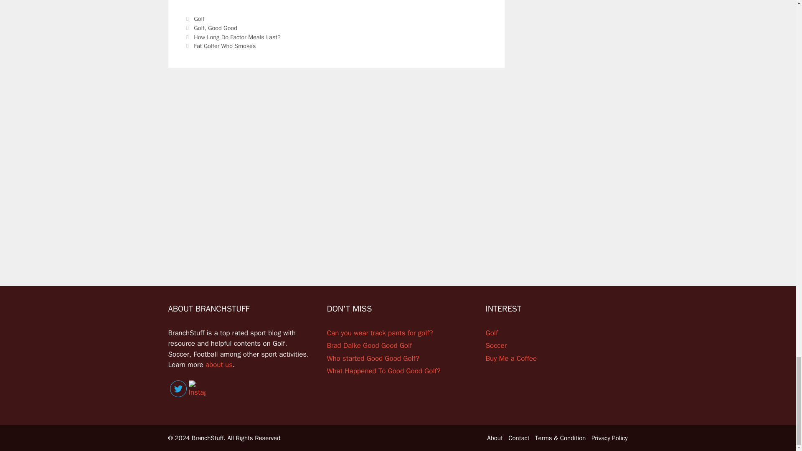 Image resolution: width=802 pixels, height=451 pixels. Describe the element at coordinates (199, 18) in the screenshot. I see `Golf` at that location.